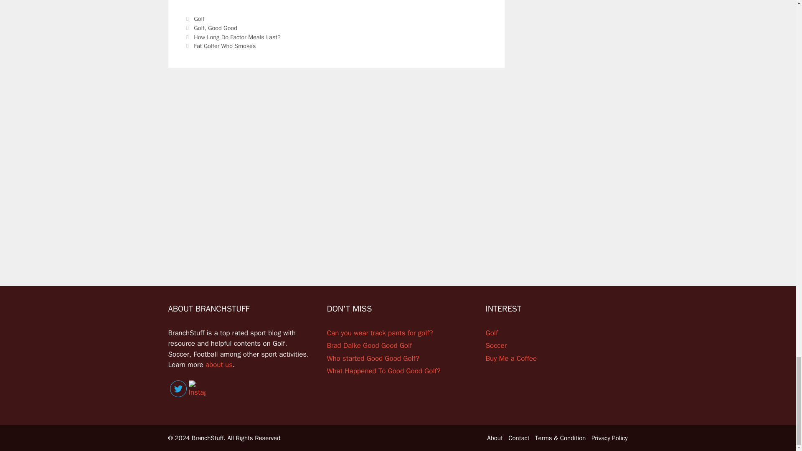 Image resolution: width=802 pixels, height=451 pixels. Describe the element at coordinates (199, 18) in the screenshot. I see `Golf` at that location.